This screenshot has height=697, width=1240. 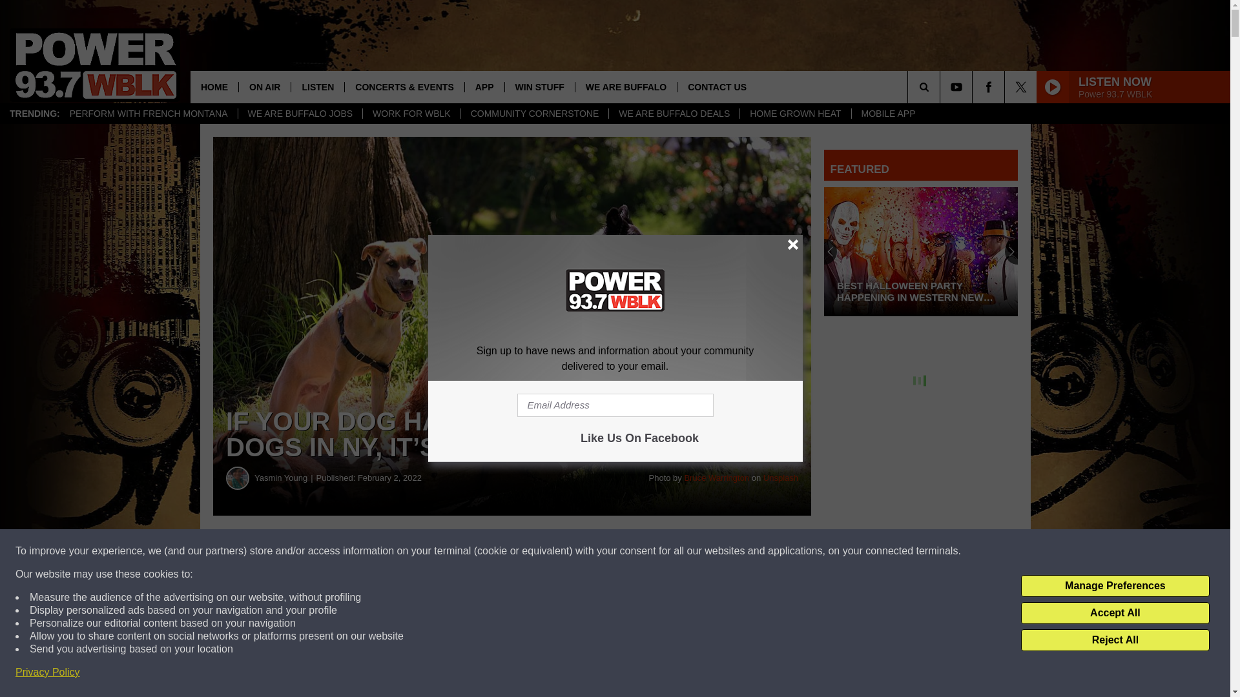 What do you see at coordinates (484, 86) in the screenshot?
I see `APP` at bounding box center [484, 86].